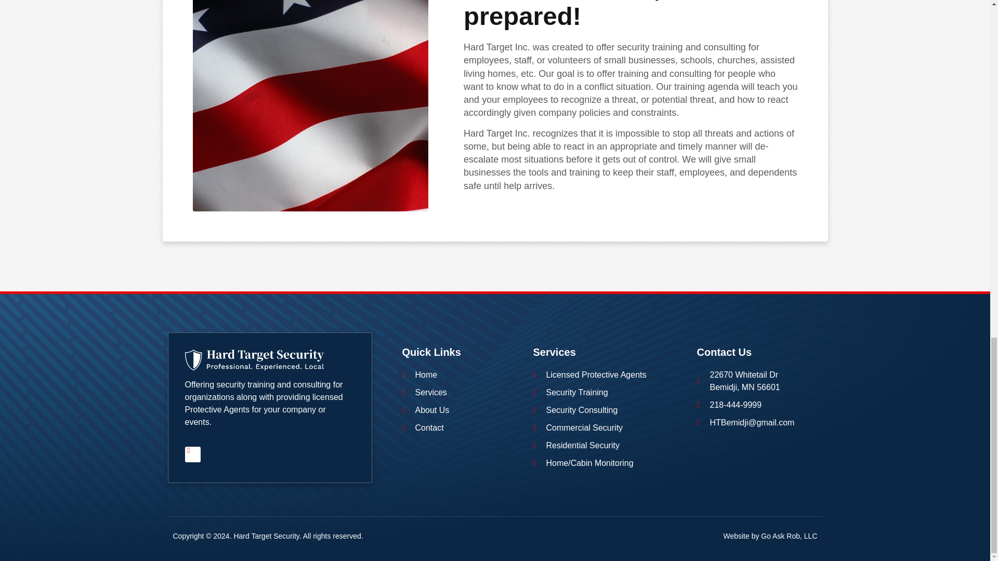  I want to click on Residential Security, so click(609, 446).